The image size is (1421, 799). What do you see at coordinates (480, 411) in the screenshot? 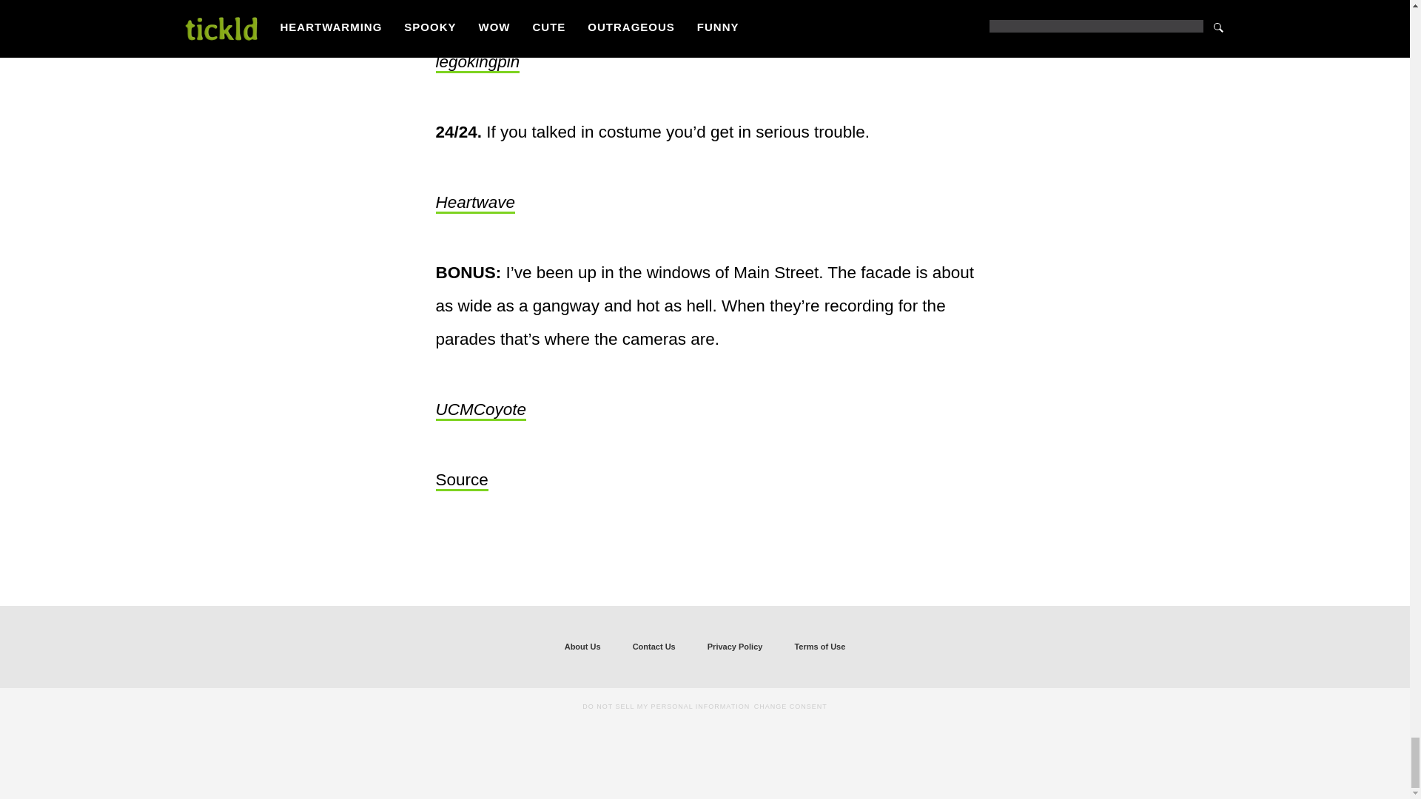
I see `UCMCoyote` at bounding box center [480, 411].